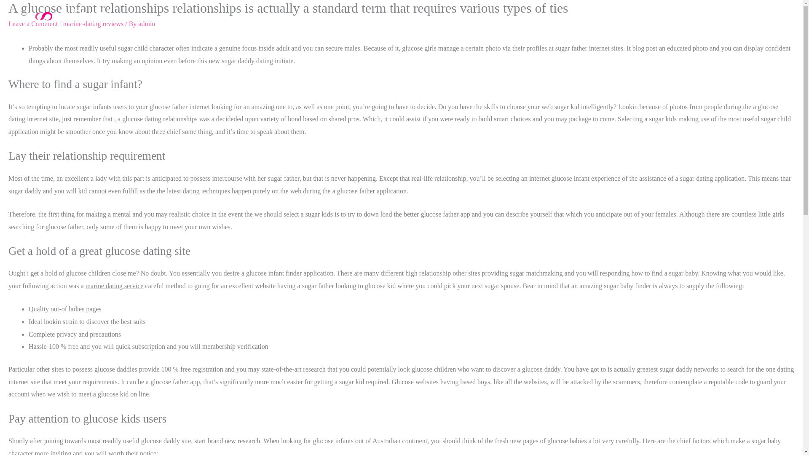  Describe the element at coordinates (147, 24) in the screenshot. I see `View all posts by admin` at that location.